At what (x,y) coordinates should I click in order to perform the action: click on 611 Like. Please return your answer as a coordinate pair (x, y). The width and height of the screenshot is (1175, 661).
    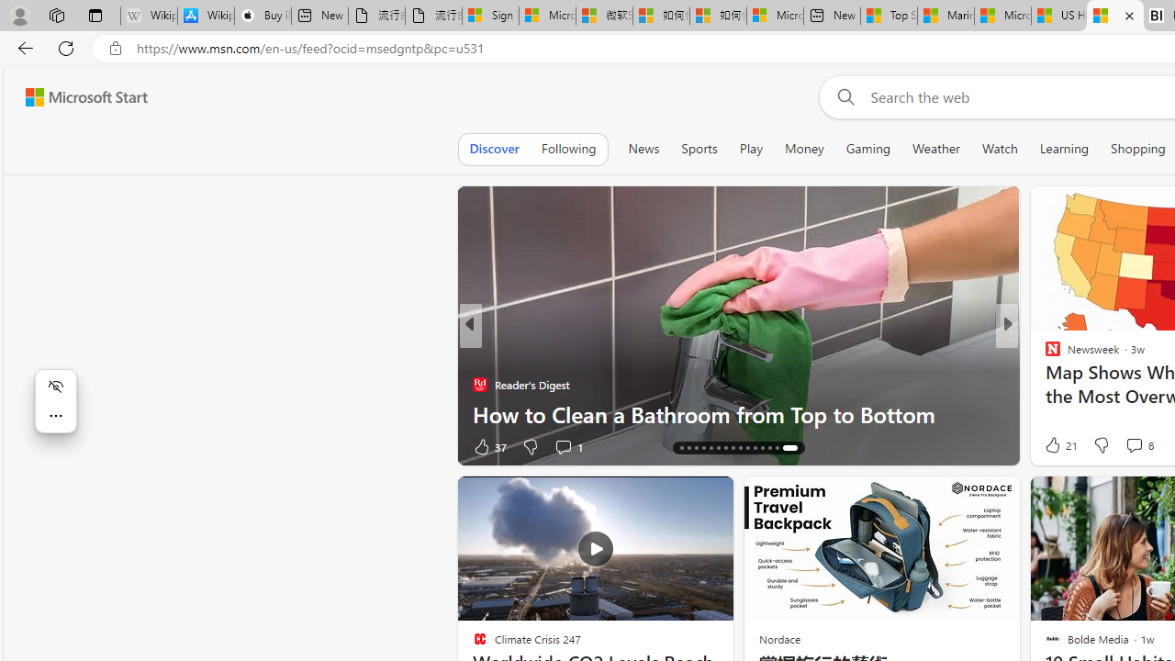
    Looking at the image, I should click on (1057, 446).